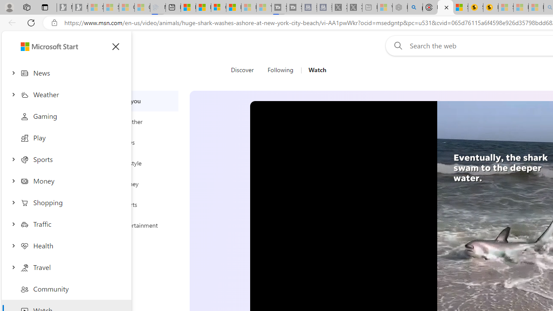  What do you see at coordinates (369, 8) in the screenshot?
I see `New tab - Sleeping` at bounding box center [369, 8].